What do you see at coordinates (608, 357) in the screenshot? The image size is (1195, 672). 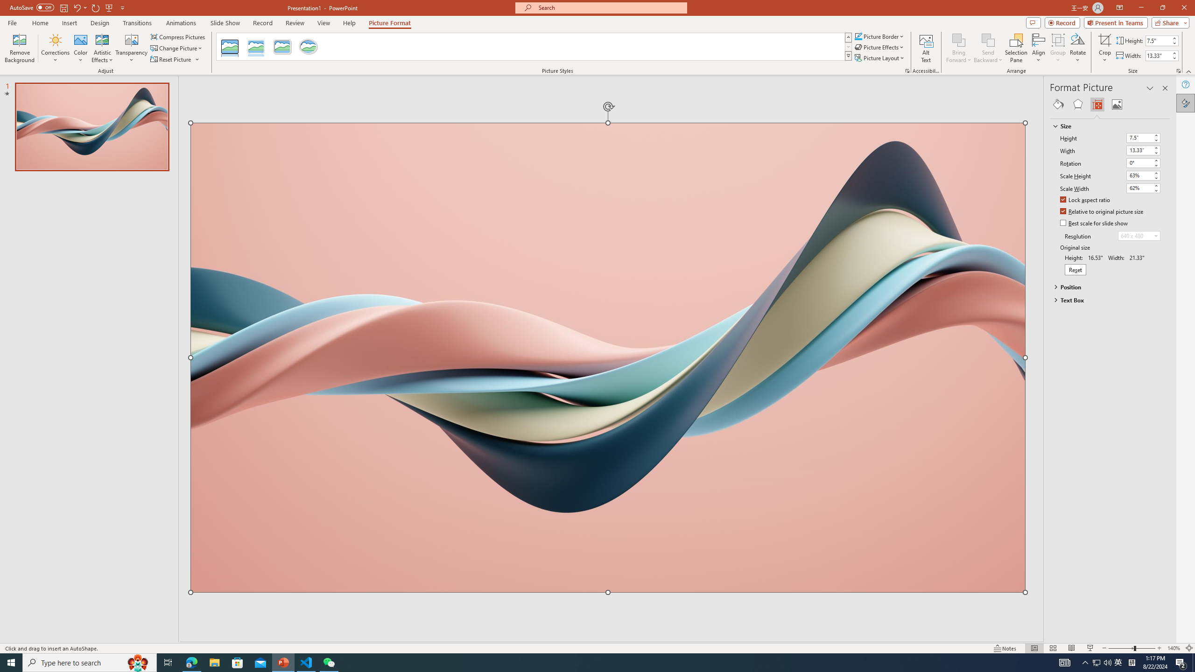 I see `Wavy 3D art` at bounding box center [608, 357].